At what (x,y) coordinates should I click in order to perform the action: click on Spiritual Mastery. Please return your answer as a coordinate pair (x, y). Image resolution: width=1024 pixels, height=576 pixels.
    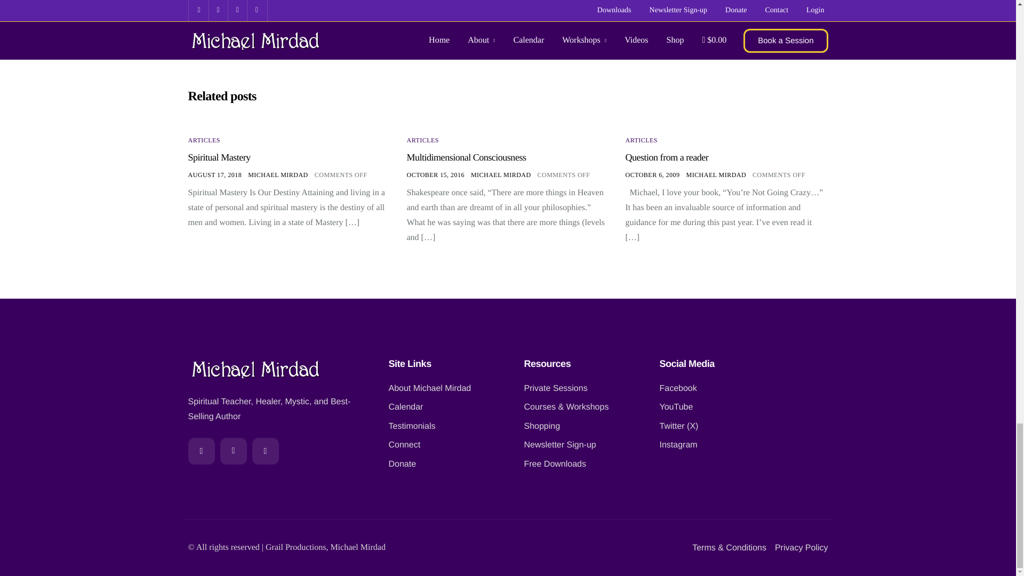
    Looking at the image, I should click on (219, 157).